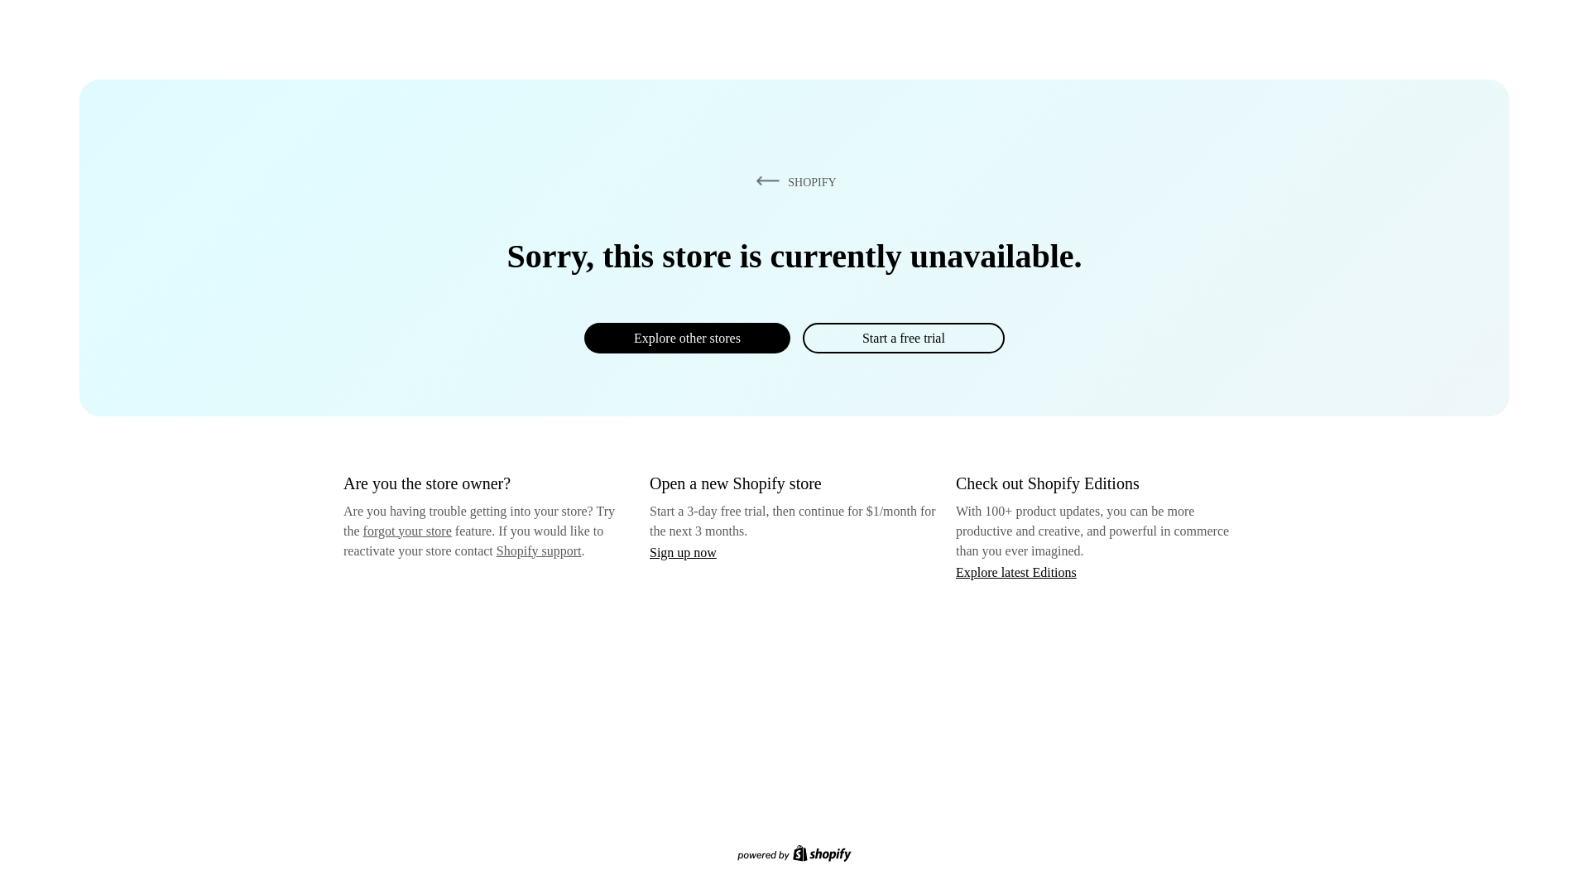 The image size is (1589, 894). What do you see at coordinates (683, 552) in the screenshot?
I see `Sign up now` at bounding box center [683, 552].